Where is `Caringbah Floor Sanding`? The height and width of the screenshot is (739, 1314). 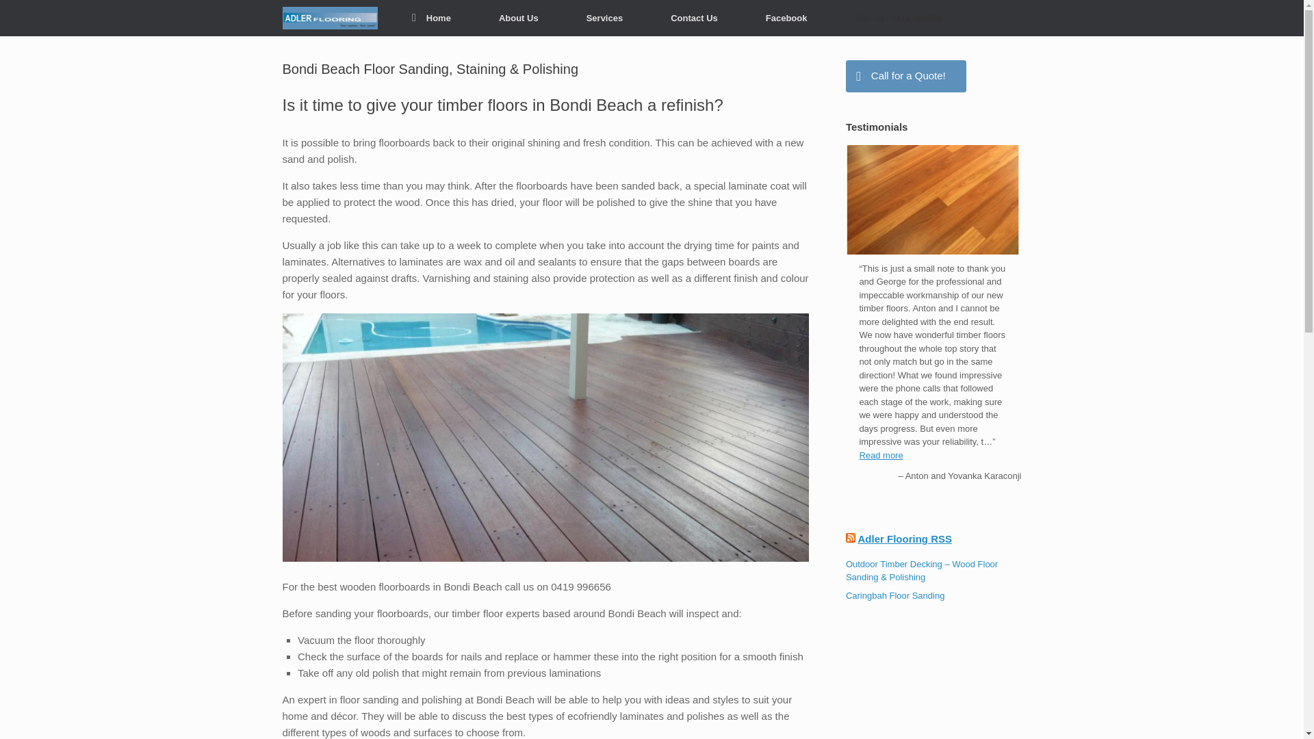 Caringbah Floor Sanding is located at coordinates (895, 595).